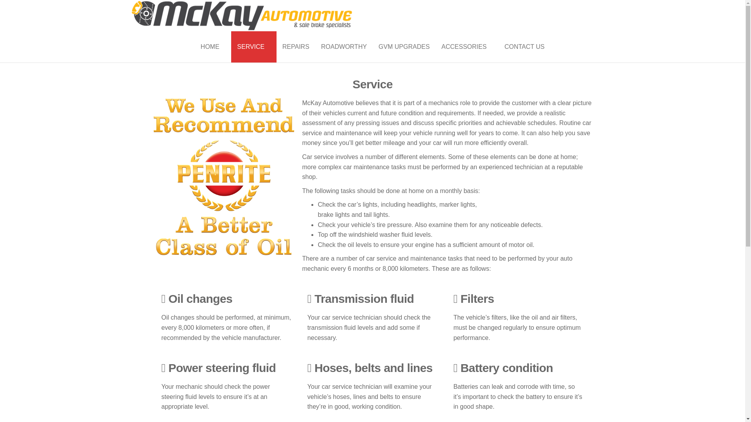 The height and width of the screenshot is (422, 751). I want to click on CONTACT US, so click(525, 47).